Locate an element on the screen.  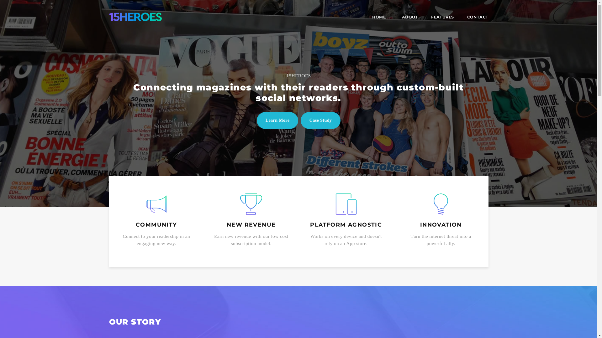
BEBOYZ is located at coordinates (283, 245).